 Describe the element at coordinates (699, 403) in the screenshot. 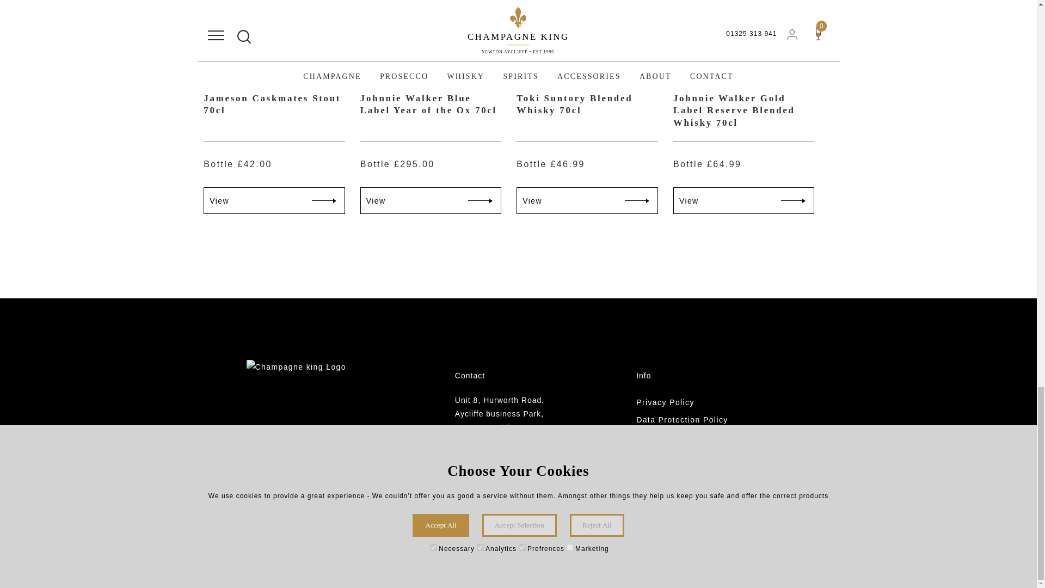

I see `Privacy Policy` at that location.